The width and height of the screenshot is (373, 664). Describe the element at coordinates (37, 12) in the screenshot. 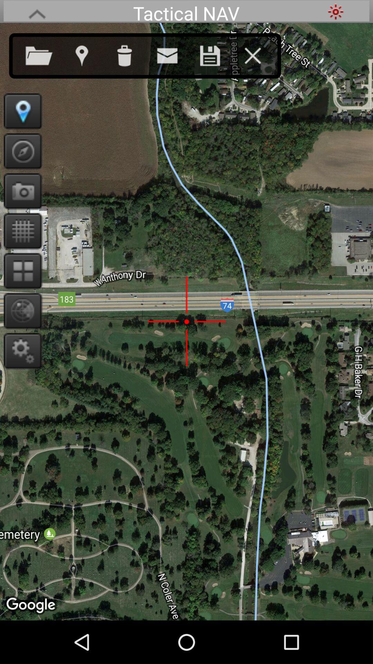

I see `turn on the icon next to the tactical nav icon` at that location.